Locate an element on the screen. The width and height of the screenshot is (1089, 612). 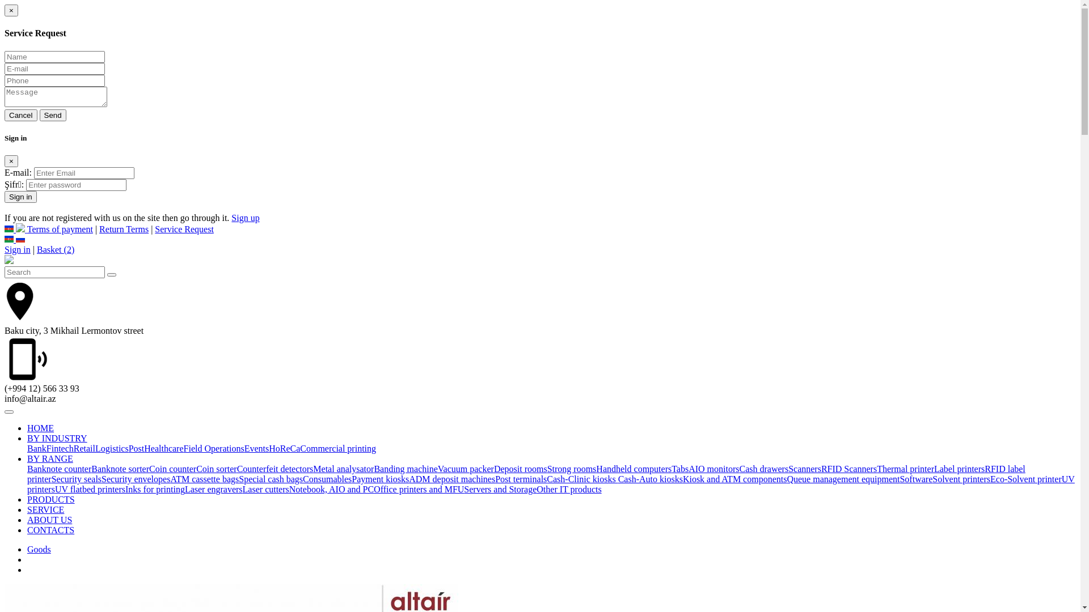
Scanners is located at coordinates (805, 469).